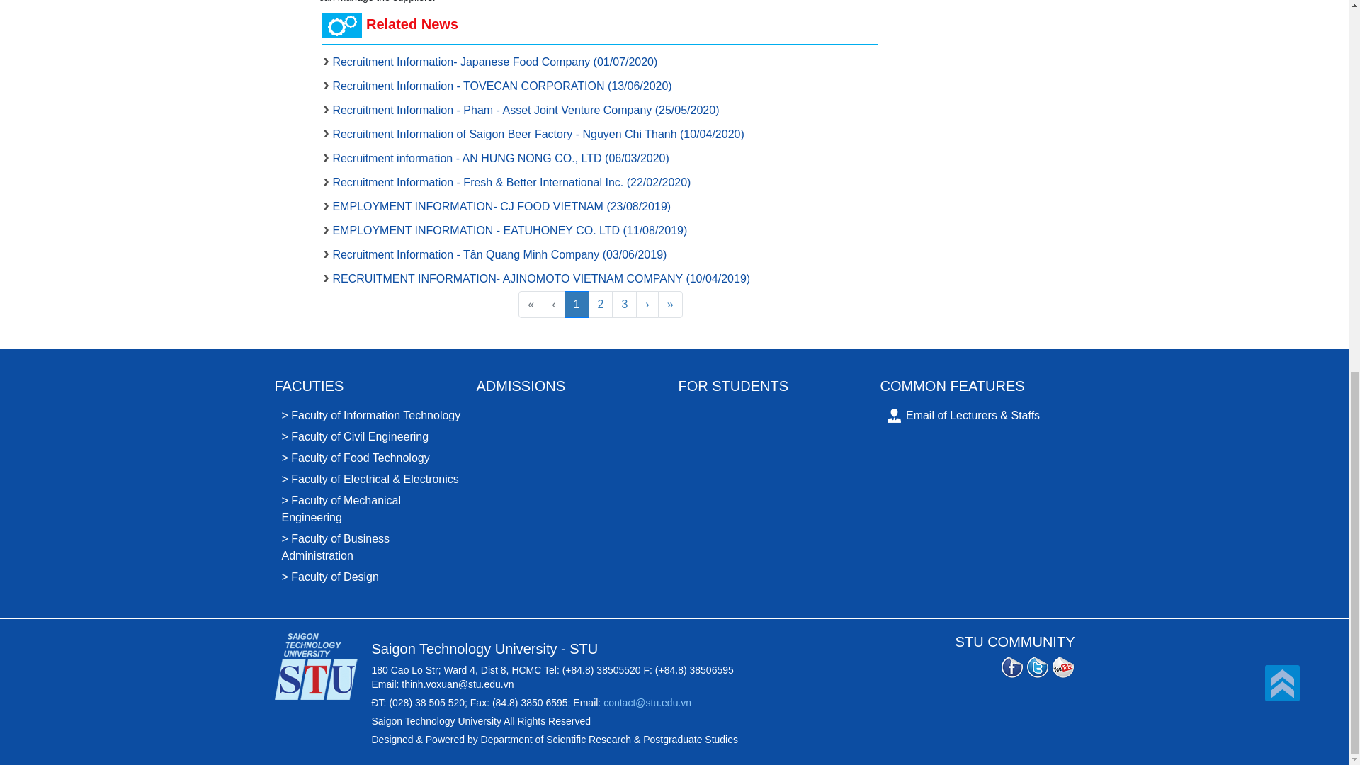 The width and height of the screenshot is (1360, 765). I want to click on Recruitment Information- Japanese Food Company, so click(494, 62).